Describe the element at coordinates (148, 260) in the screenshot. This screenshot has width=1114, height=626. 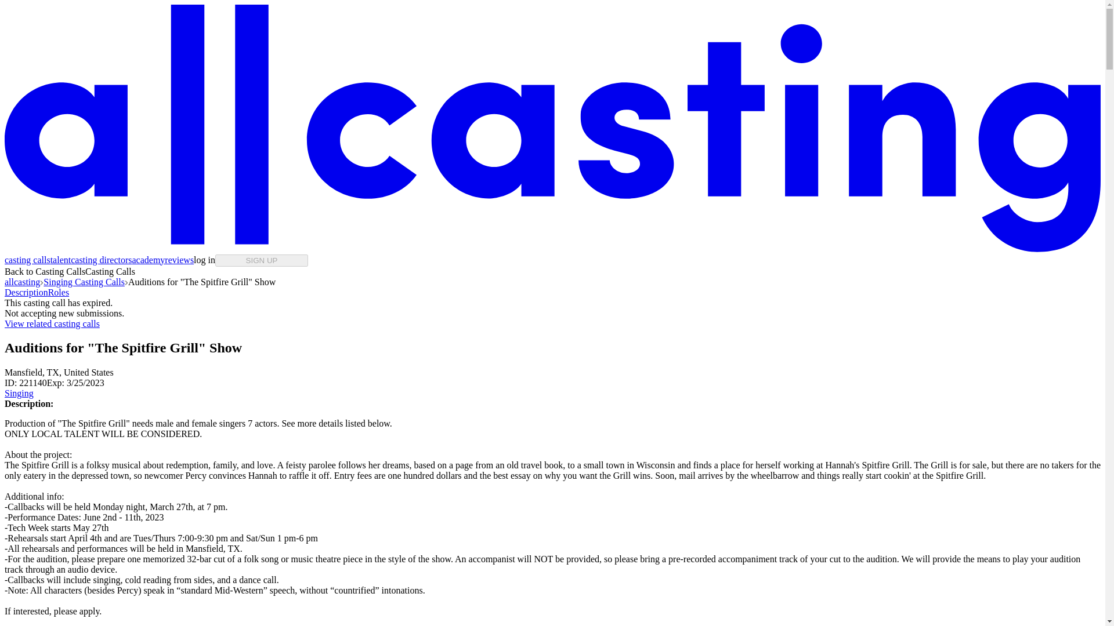
I see `academy` at that location.